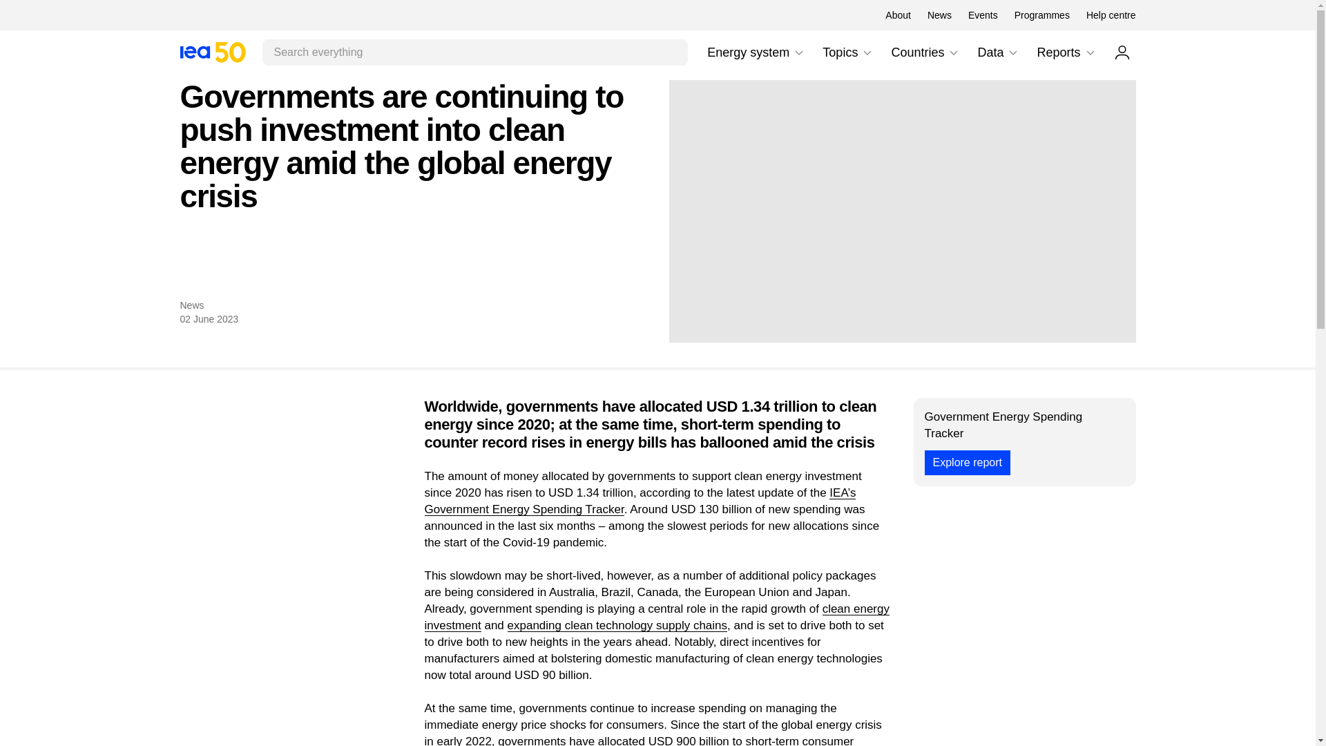  What do you see at coordinates (798, 52) in the screenshot?
I see `News` at bounding box center [798, 52].